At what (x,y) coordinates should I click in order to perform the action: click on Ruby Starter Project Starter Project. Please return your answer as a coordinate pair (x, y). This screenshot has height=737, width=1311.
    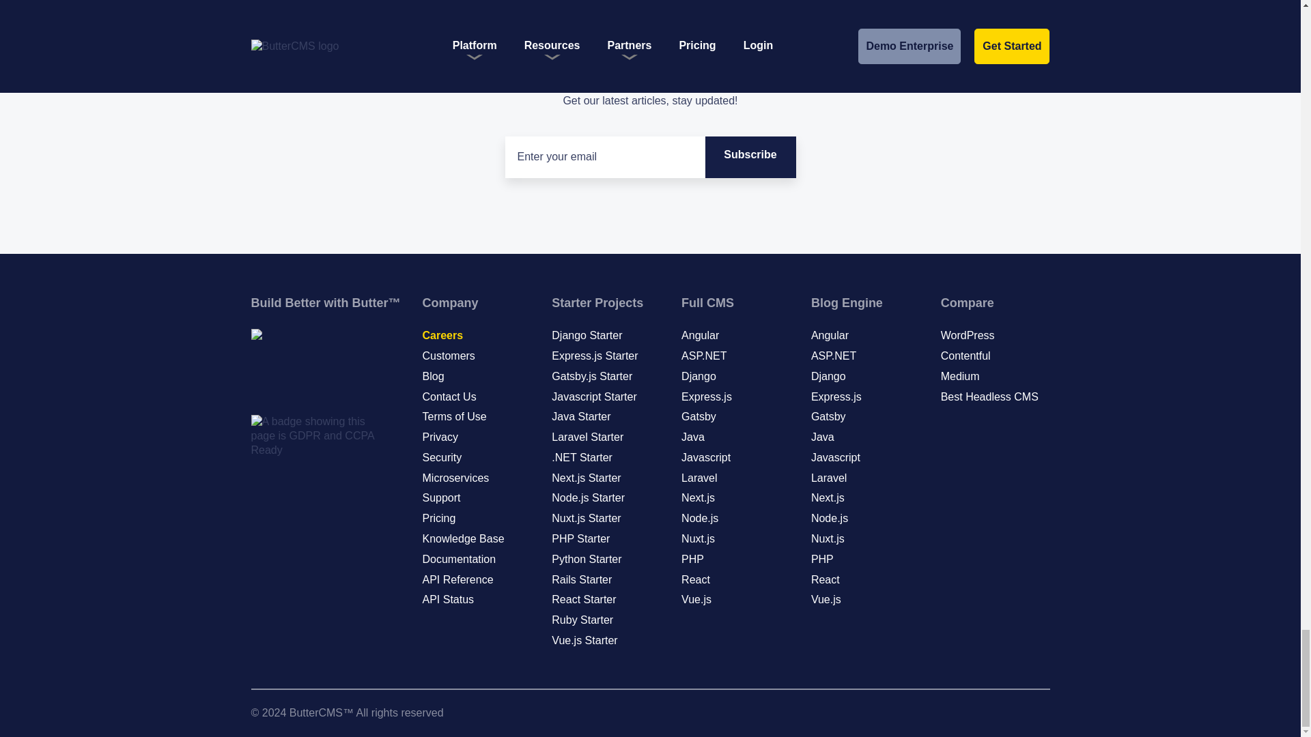
    Looking at the image, I should click on (582, 620).